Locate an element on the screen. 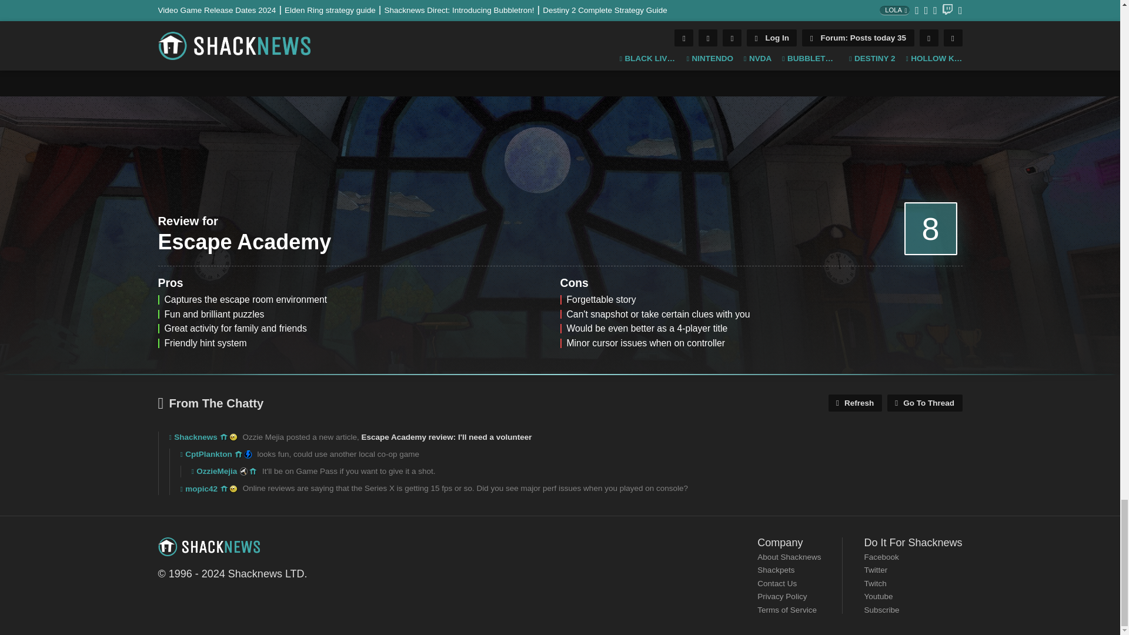 The width and height of the screenshot is (1129, 635). legacy 20 years is located at coordinates (233, 437).